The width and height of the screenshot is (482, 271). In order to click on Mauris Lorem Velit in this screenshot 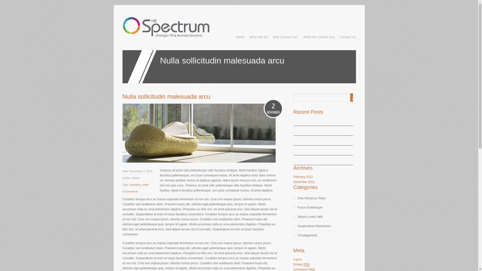, I will do `click(310, 217)`.